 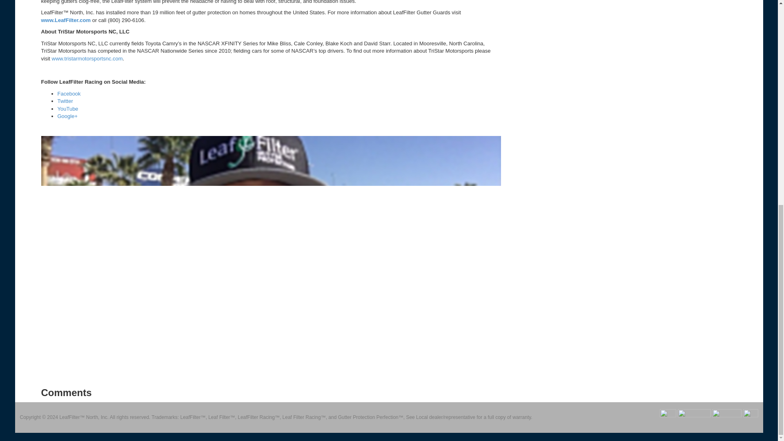 What do you see at coordinates (65, 100) in the screenshot?
I see `Twitter` at bounding box center [65, 100].